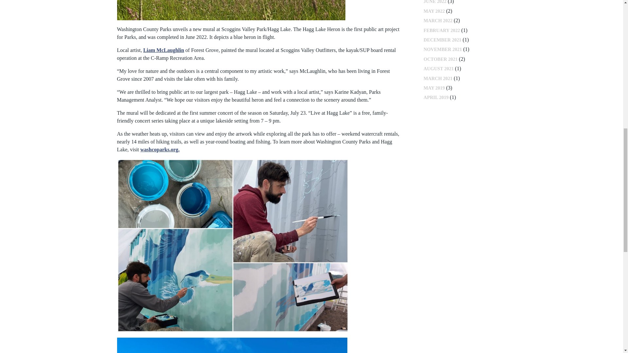 The width and height of the screenshot is (628, 353). I want to click on Liam McLaughlin, so click(164, 50).